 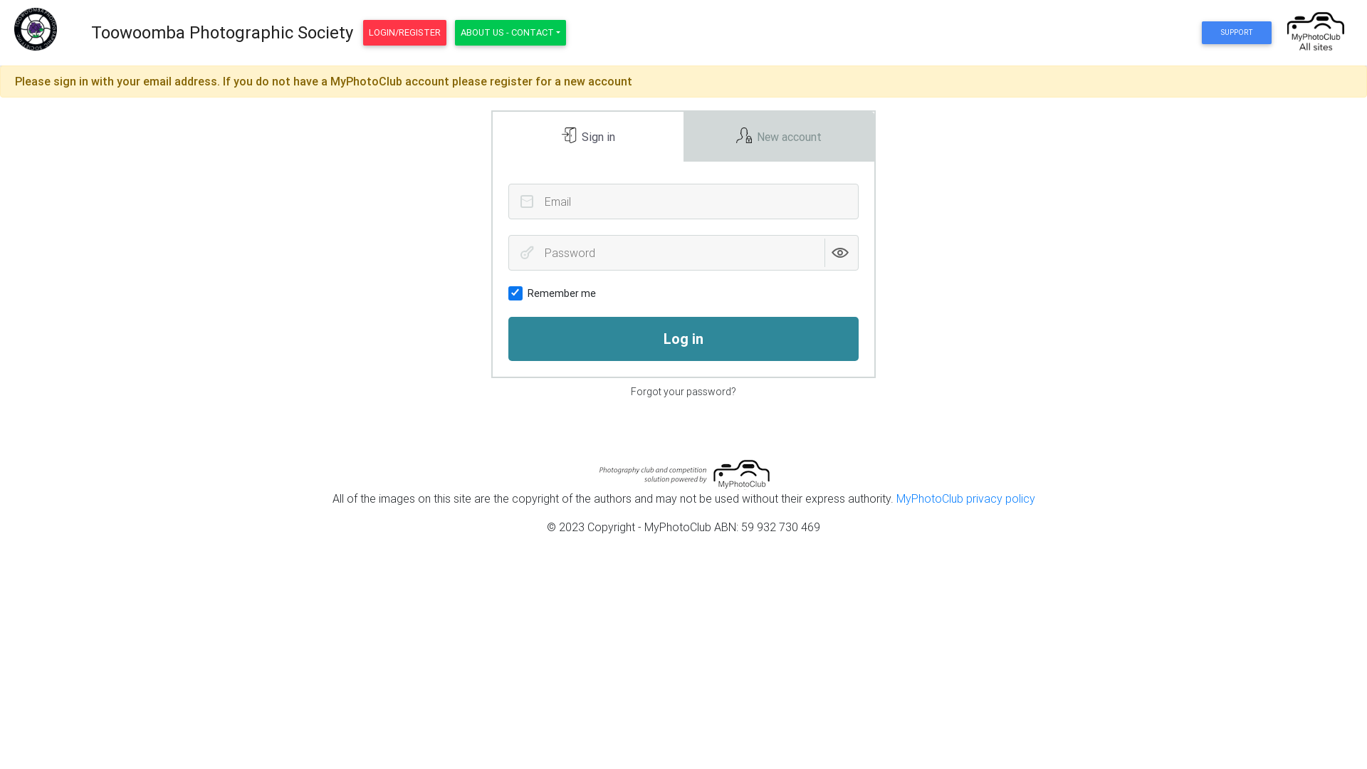 What do you see at coordinates (965, 498) in the screenshot?
I see `MyPhotoClub privacy policy` at bounding box center [965, 498].